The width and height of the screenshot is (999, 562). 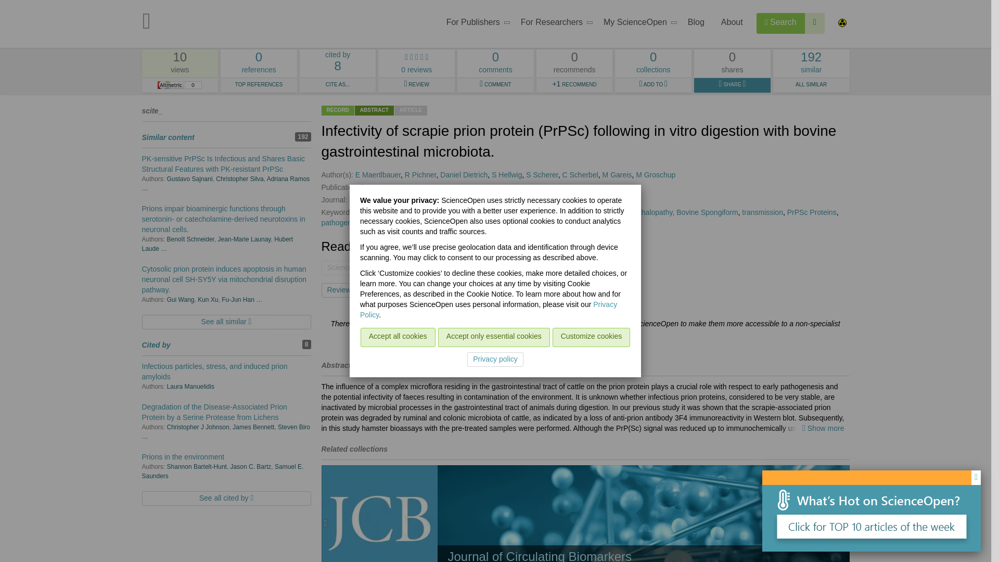 What do you see at coordinates (732, 24) in the screenshot?
I see `About` at bounding box center [732, 24].